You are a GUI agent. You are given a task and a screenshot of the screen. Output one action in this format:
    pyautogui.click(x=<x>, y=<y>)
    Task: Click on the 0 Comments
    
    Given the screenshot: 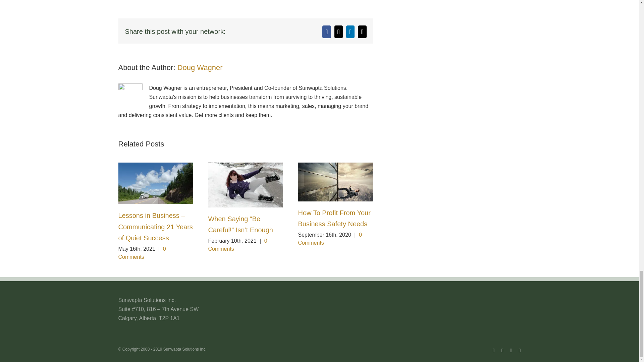 What is the action you would take?
    pyautogui.click(x=237, y=245)
    